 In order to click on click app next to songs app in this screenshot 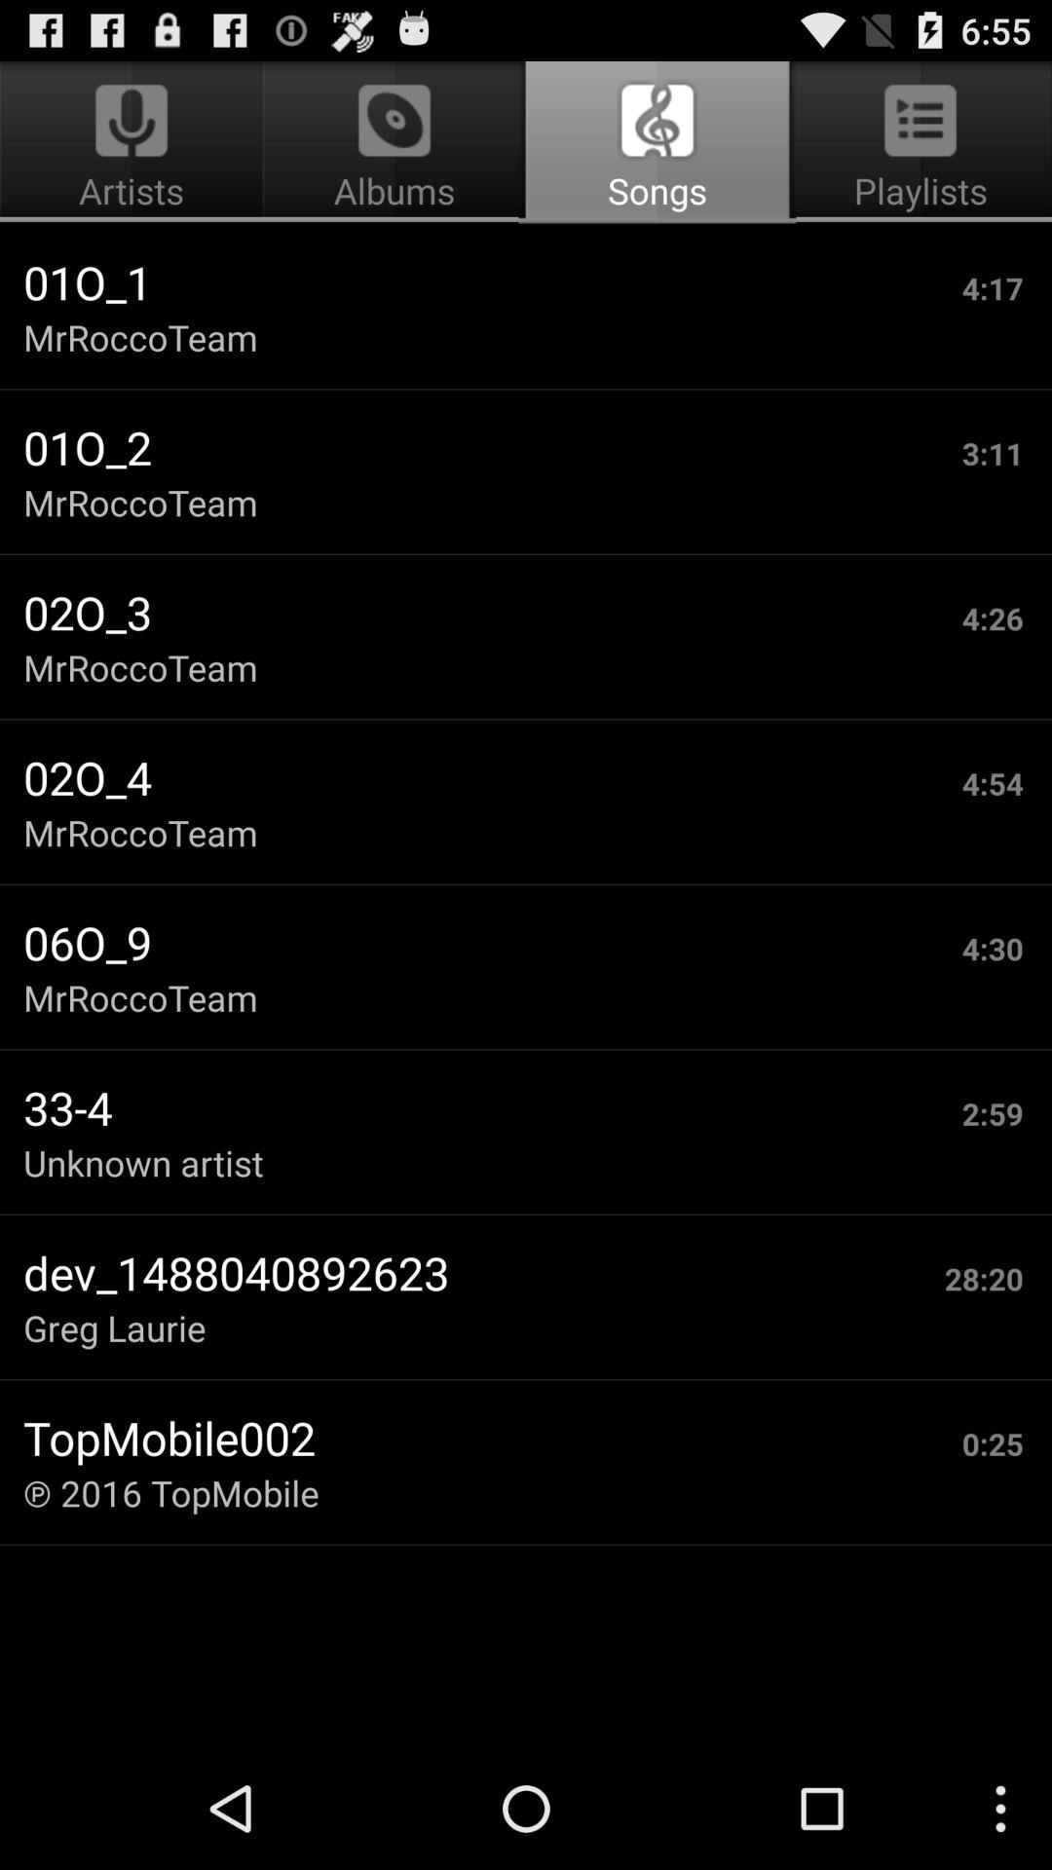, I will do `click(134, 142)`.